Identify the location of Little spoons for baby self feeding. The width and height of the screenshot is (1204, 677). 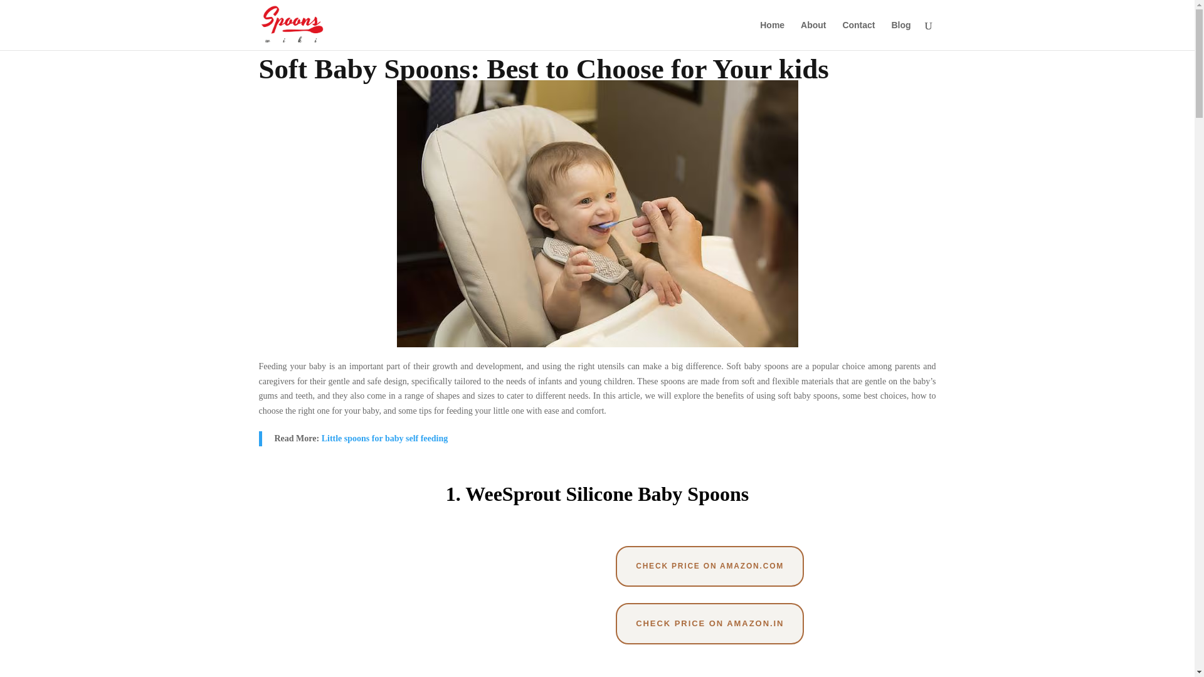
(384, 439).